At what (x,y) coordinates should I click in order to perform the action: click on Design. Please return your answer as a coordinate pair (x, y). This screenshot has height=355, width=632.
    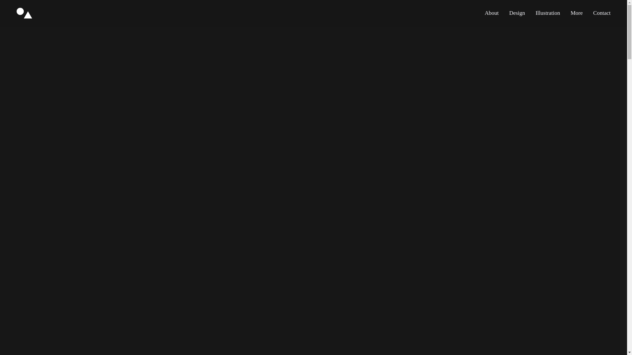
    Looking at the image, I should click on (517, 13).